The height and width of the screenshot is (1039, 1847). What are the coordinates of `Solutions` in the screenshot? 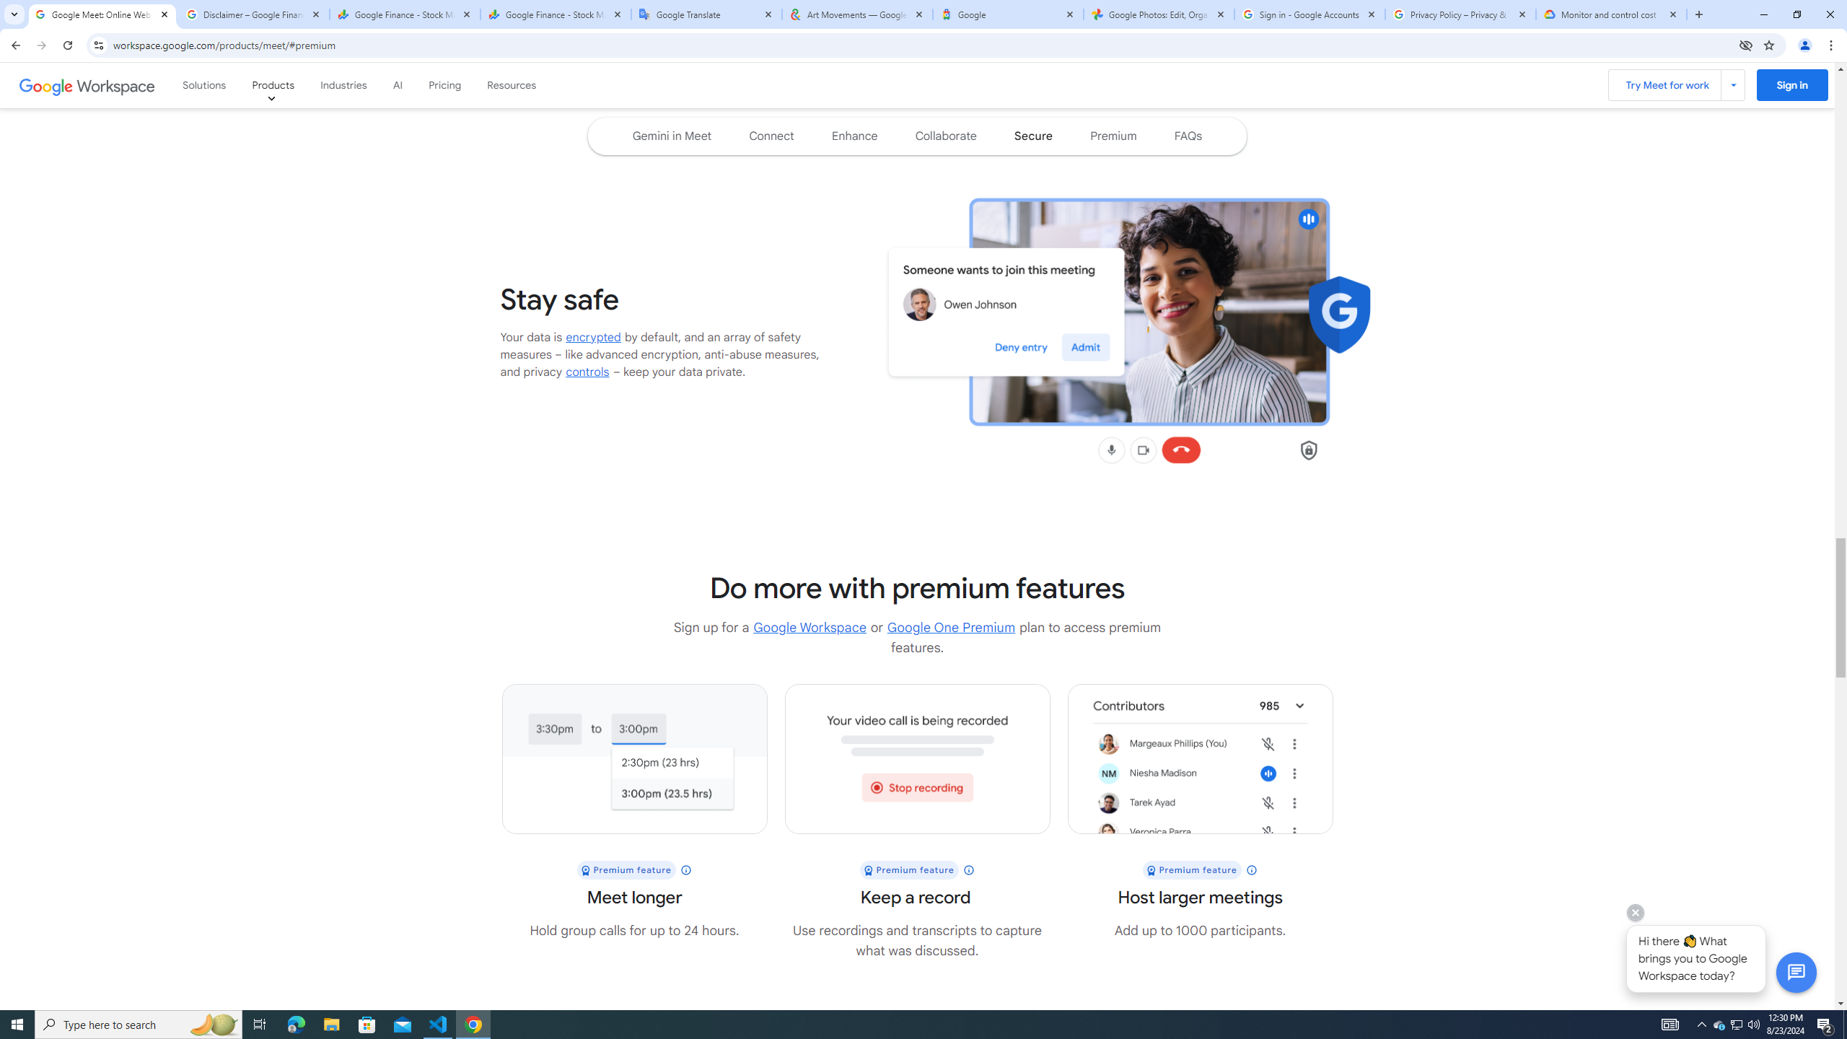 It's located at (205, 85).